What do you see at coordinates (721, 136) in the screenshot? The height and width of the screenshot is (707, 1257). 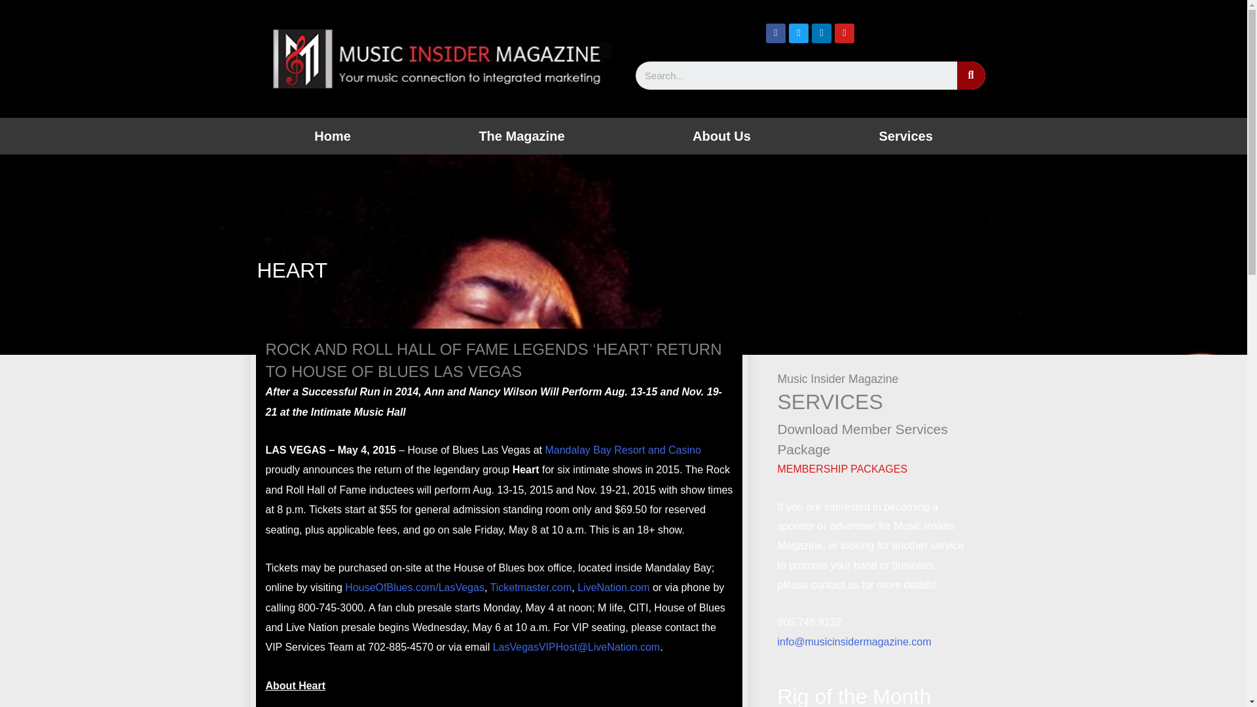 I see `About Us` at bounding box center [721, 136].